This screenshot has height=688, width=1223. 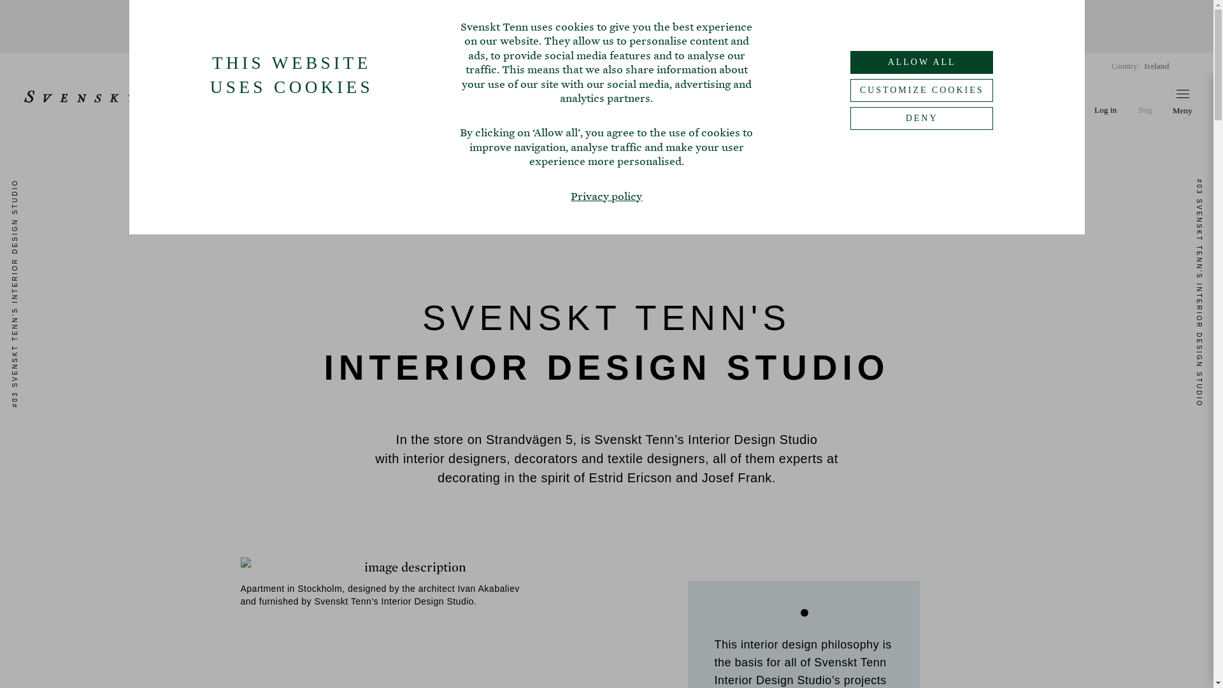 I want to click on Privacy policy, so click(x=606, y=196).